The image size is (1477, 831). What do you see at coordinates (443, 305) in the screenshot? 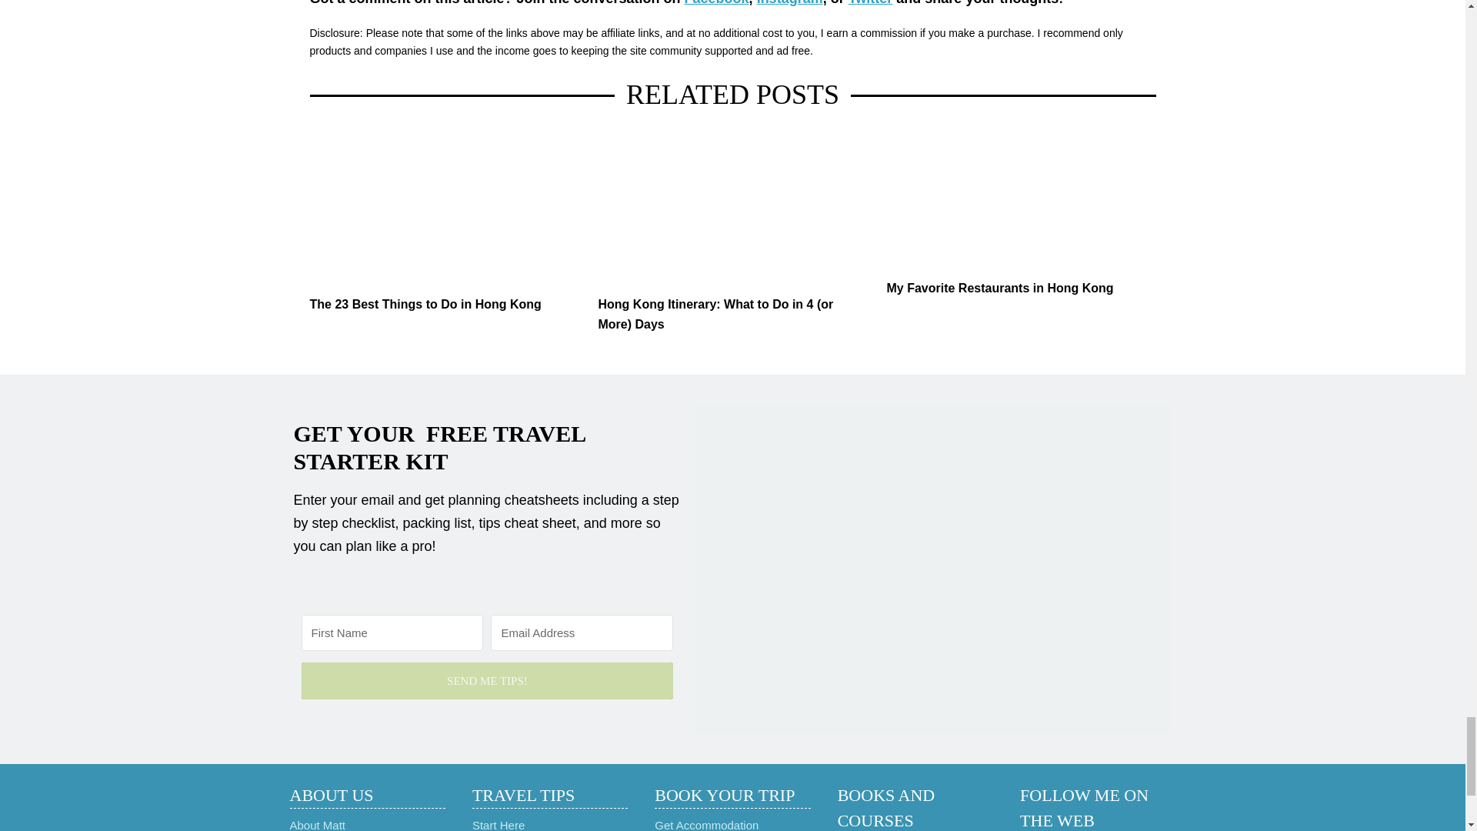
I see `The 23 Best Things to Do in Hong Kong` at bounding box center [443, 305].